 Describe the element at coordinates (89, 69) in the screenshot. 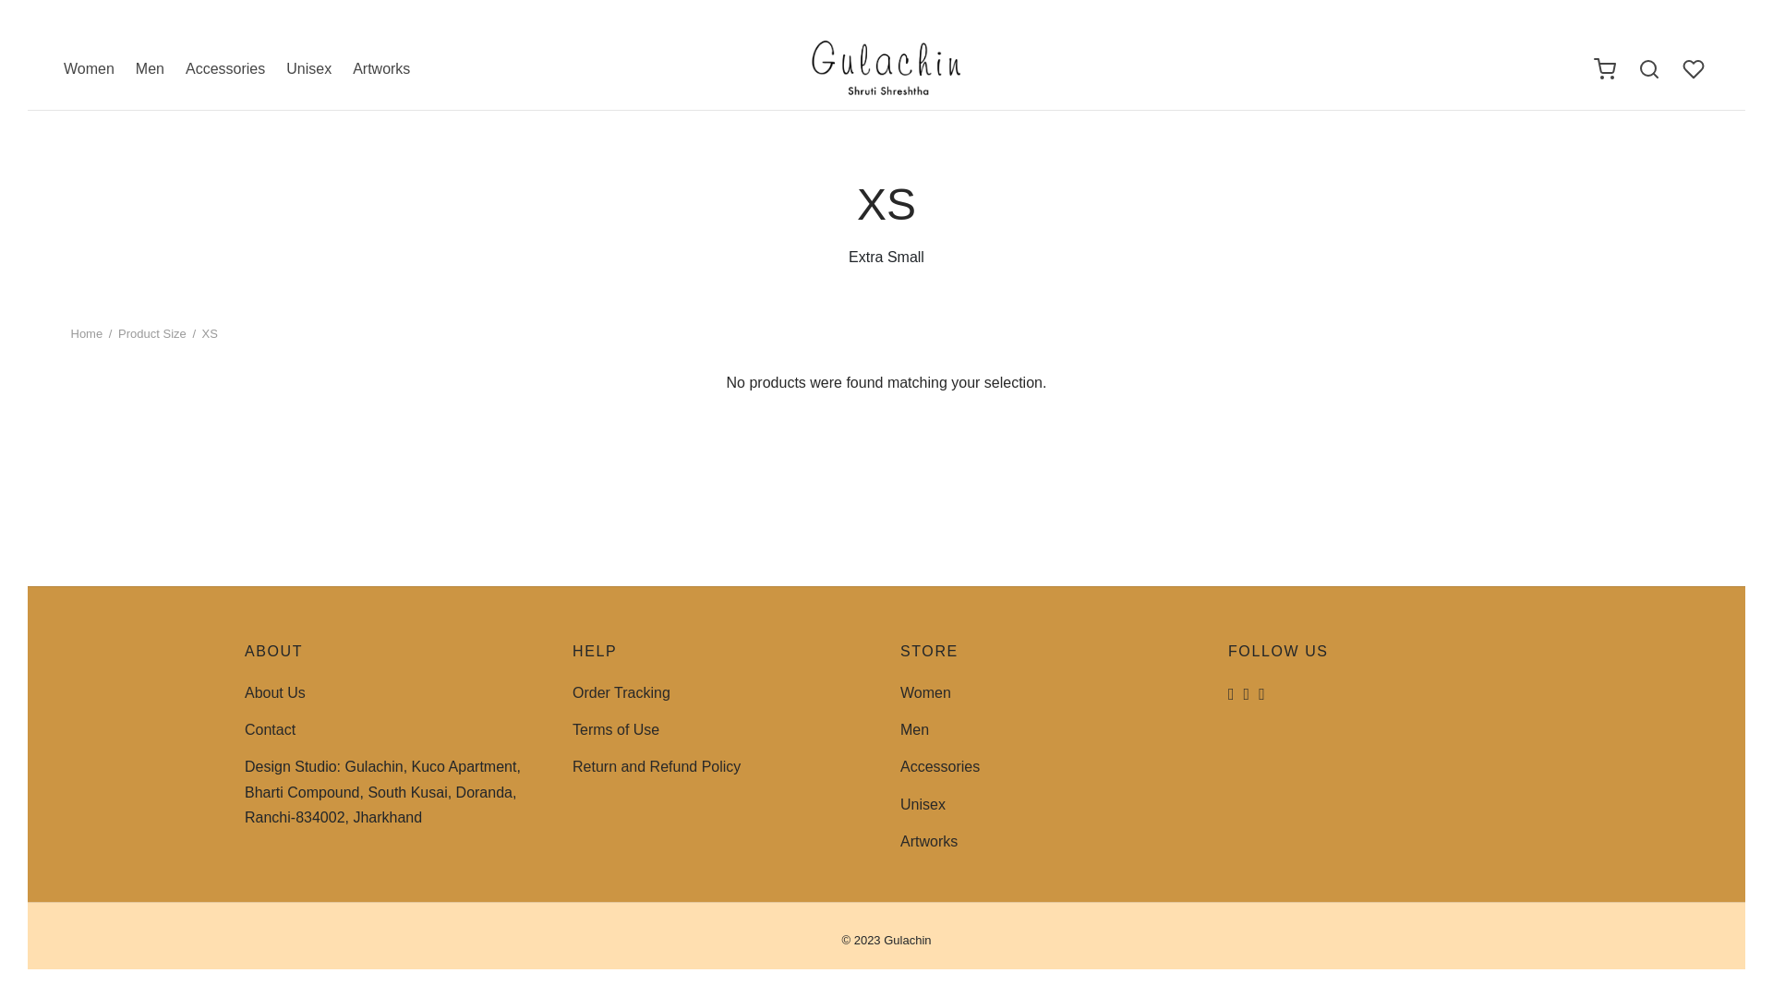

I see `Women` at that location.